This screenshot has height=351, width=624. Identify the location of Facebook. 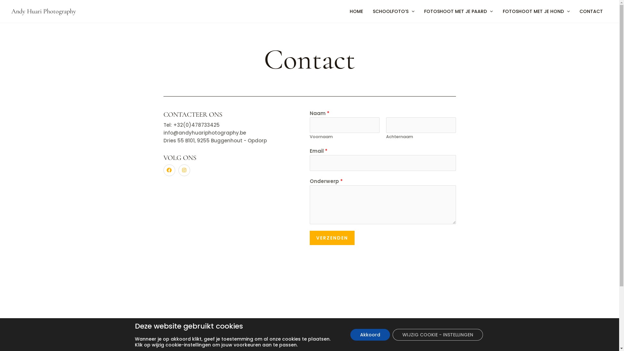
(169, 170).